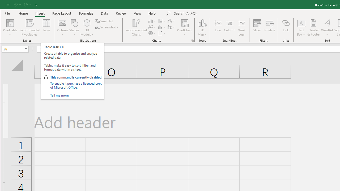 Image resolution: width=340 pixels, height=191 pixels. Describe the element at coordinates (229, 28) in the screenshot. I see `Column` at that location.